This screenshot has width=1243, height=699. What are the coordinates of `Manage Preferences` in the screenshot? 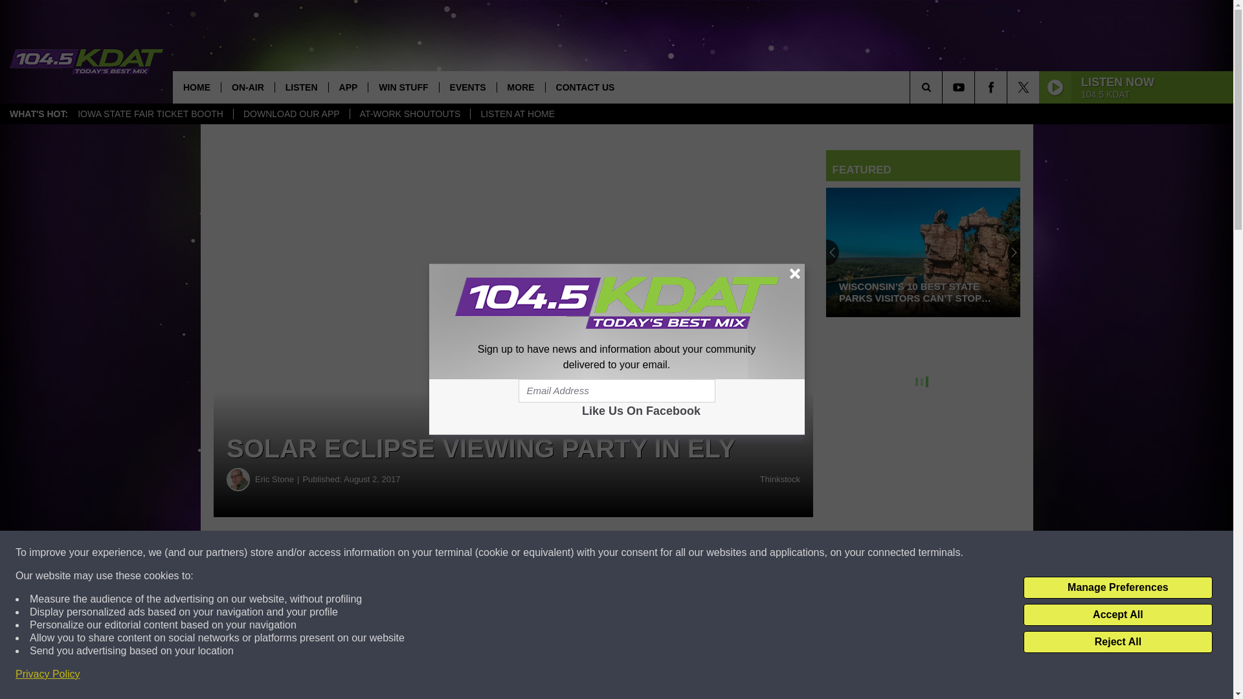 It's located at (1117, 588).